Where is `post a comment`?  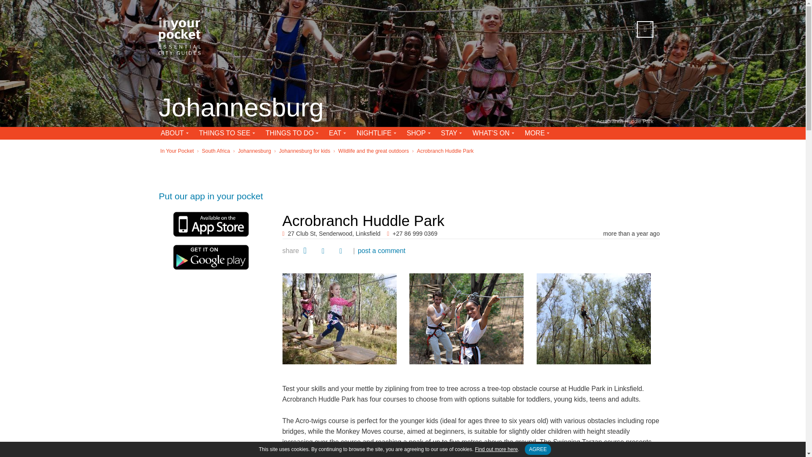
post a comment is located at coordinates (381, 251).